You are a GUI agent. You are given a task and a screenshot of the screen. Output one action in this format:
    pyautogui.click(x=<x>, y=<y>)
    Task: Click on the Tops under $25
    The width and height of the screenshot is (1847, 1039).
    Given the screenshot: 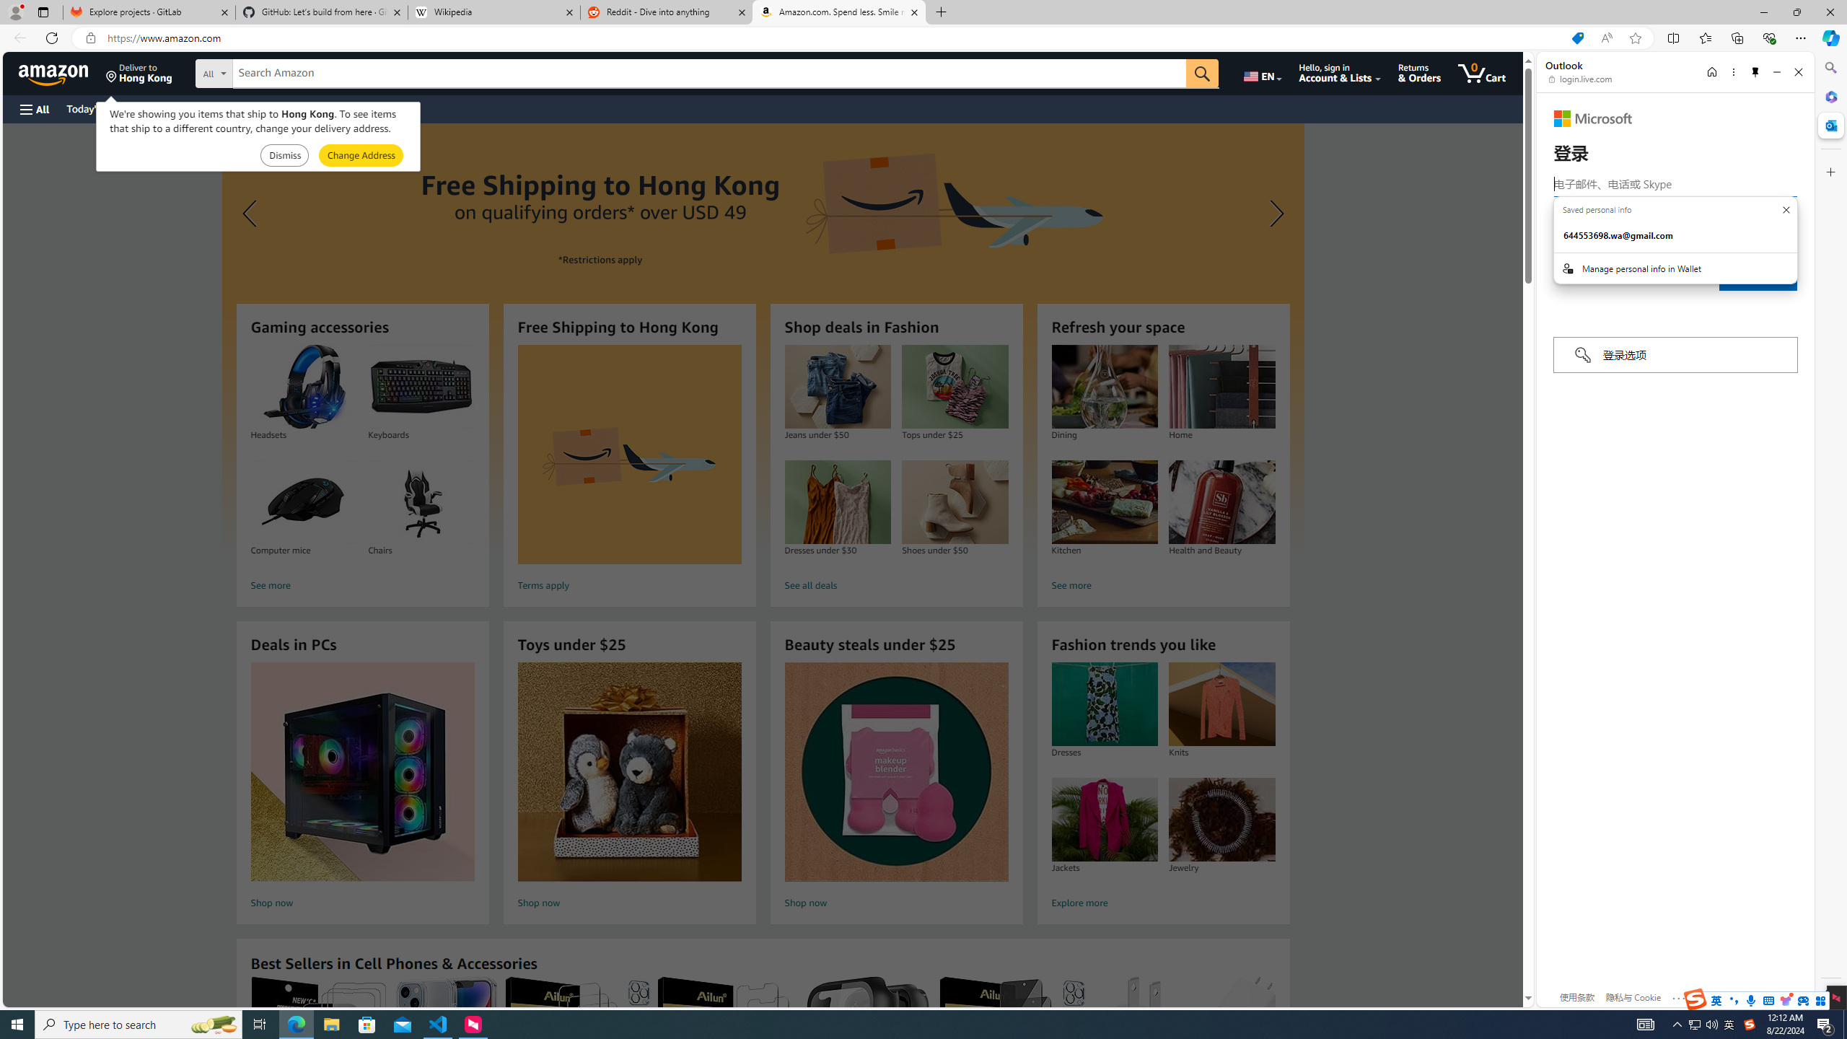 What is the action you would take?
    pyautogui.click(x=955, y=387)
    